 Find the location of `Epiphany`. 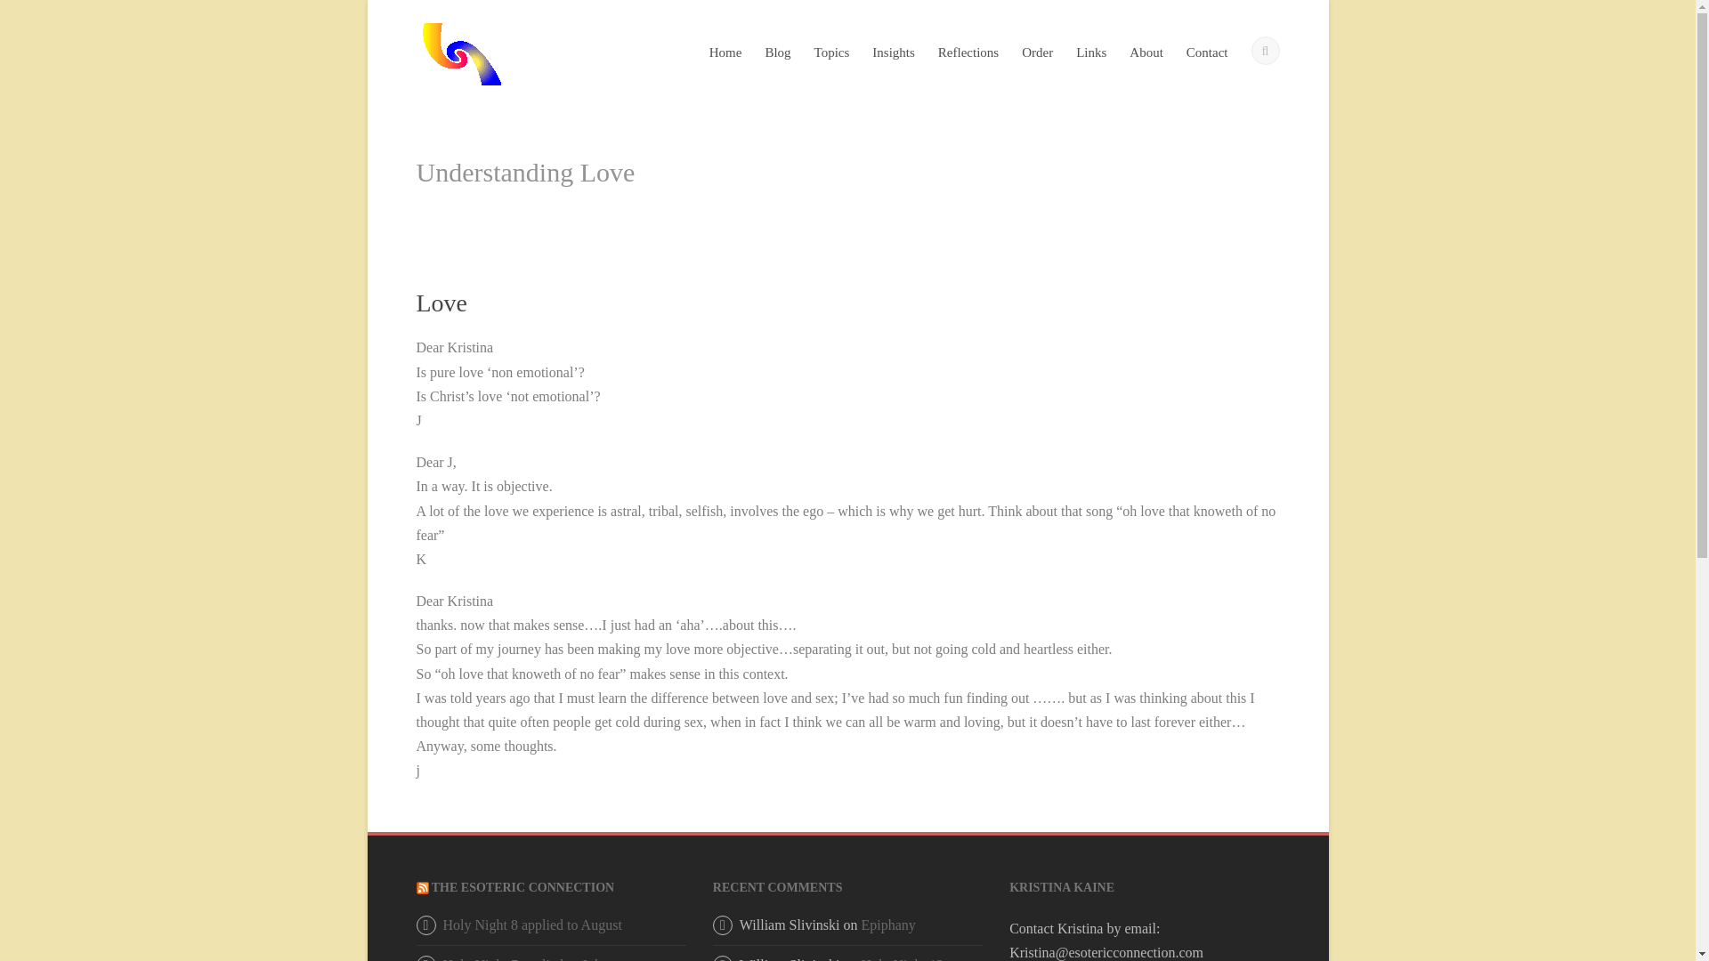

Epiphany is located at coordinates (888, 925).